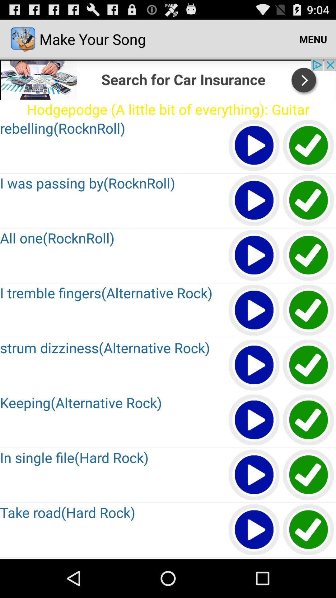  I want to click on keeping option checked, so click(309, 420).